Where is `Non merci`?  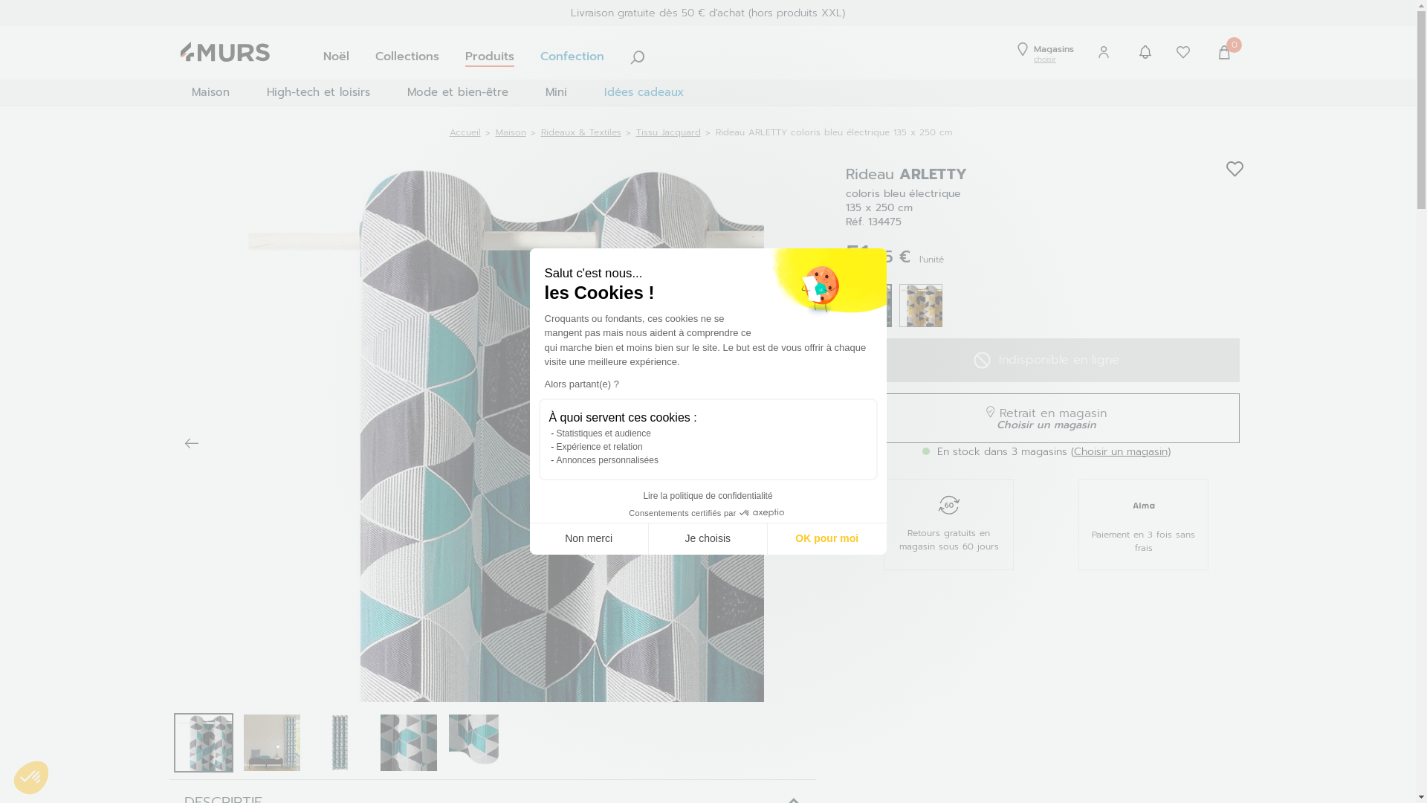
Non merci is located at coordinates (589, 539).